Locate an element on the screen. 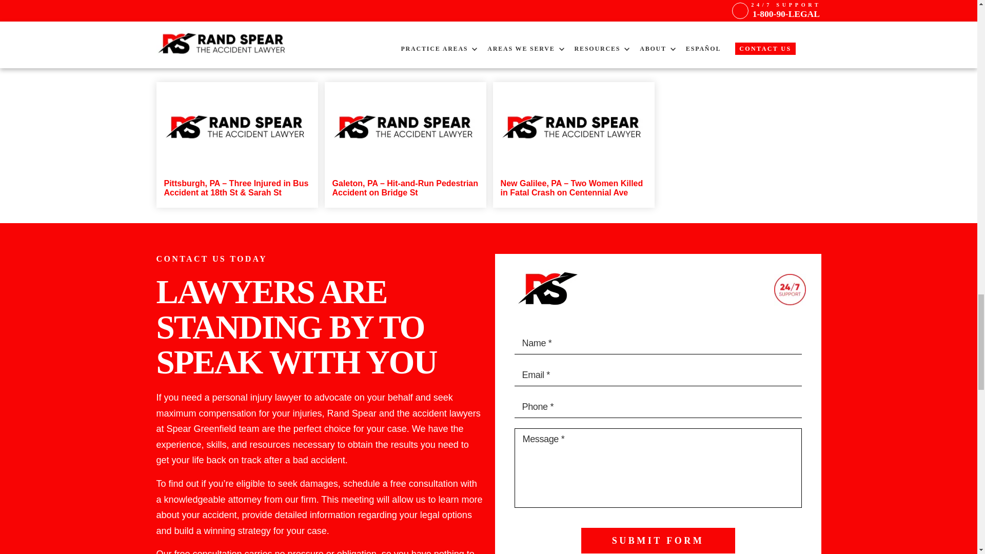  Submit Form is located at coordinates (658, 541).